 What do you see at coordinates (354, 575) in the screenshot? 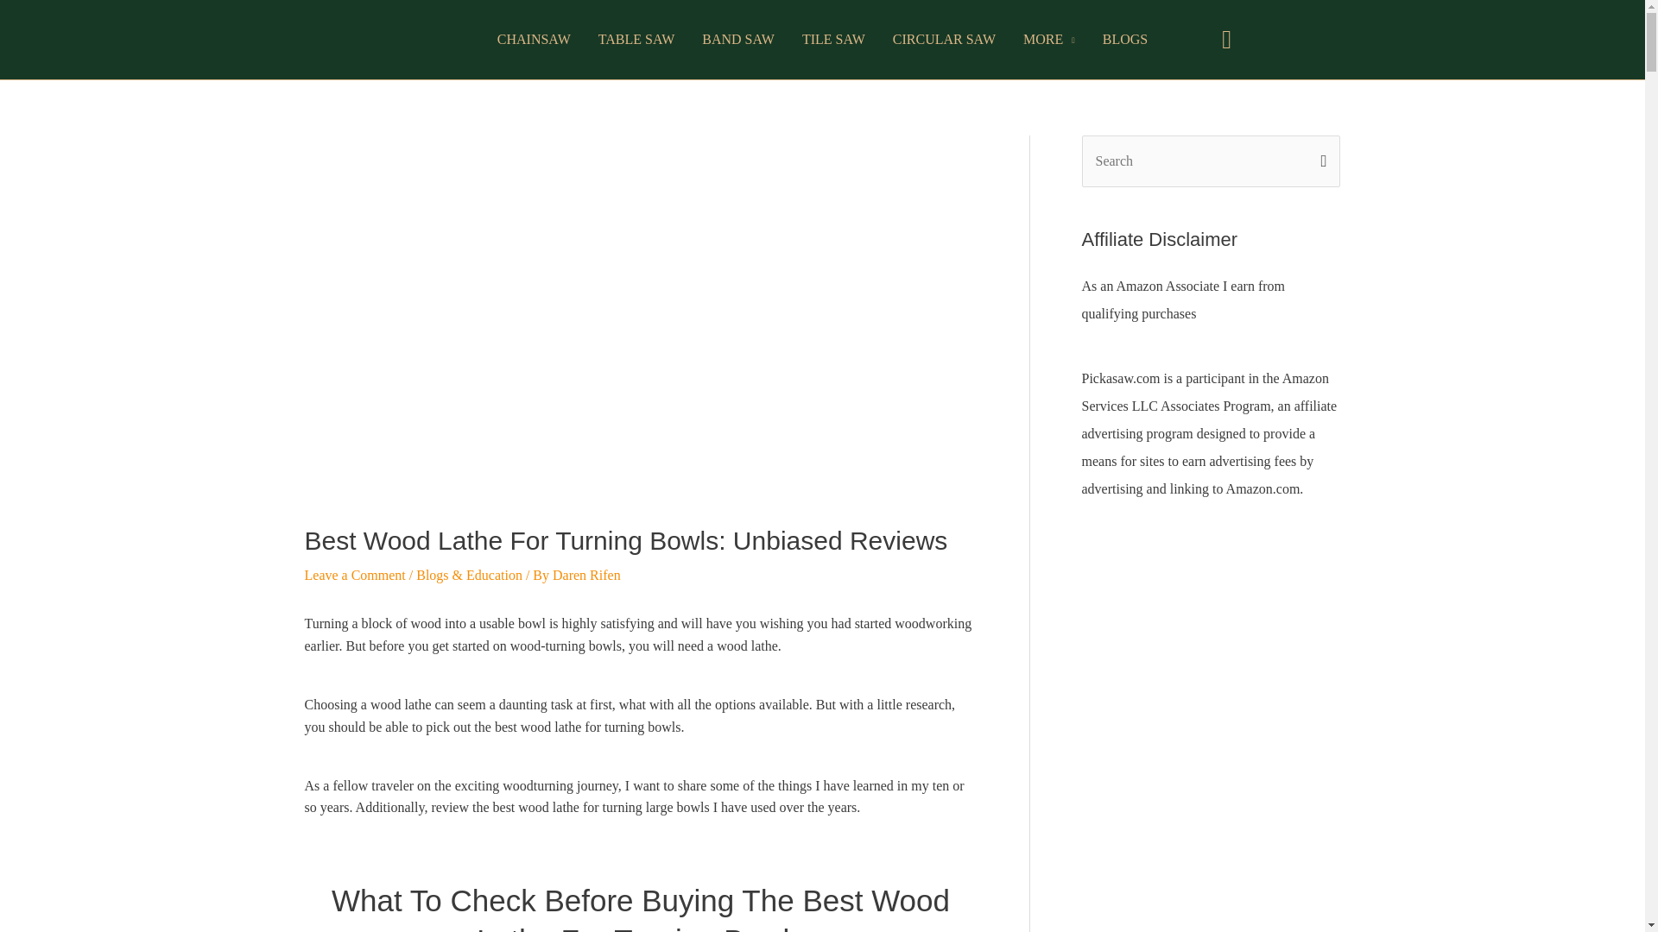
I see `Leave a Comment` at bounding box center [354, 575].